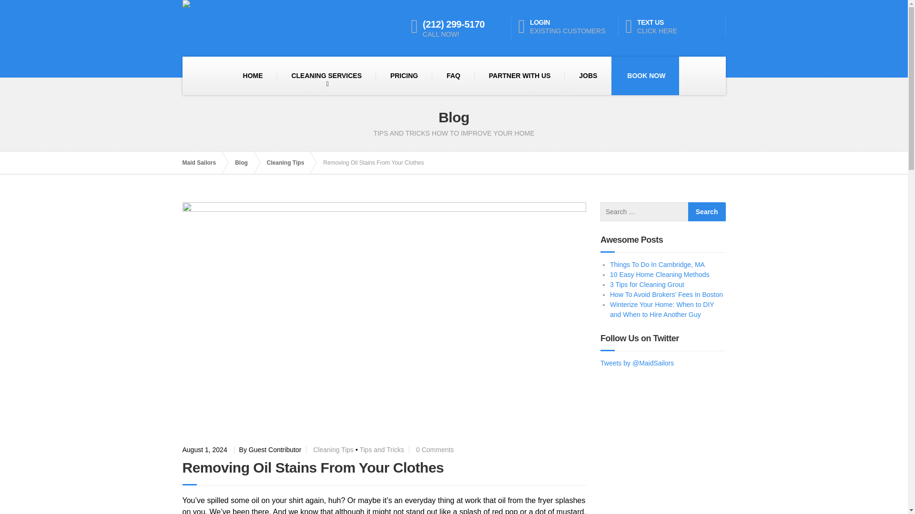 Image resolution: width=915 pixels, height=514 pixels. What do you see at coordinates (382, 449) in the screenshot?
I see `Tips and Tricks` at bounding box center [382, 449].